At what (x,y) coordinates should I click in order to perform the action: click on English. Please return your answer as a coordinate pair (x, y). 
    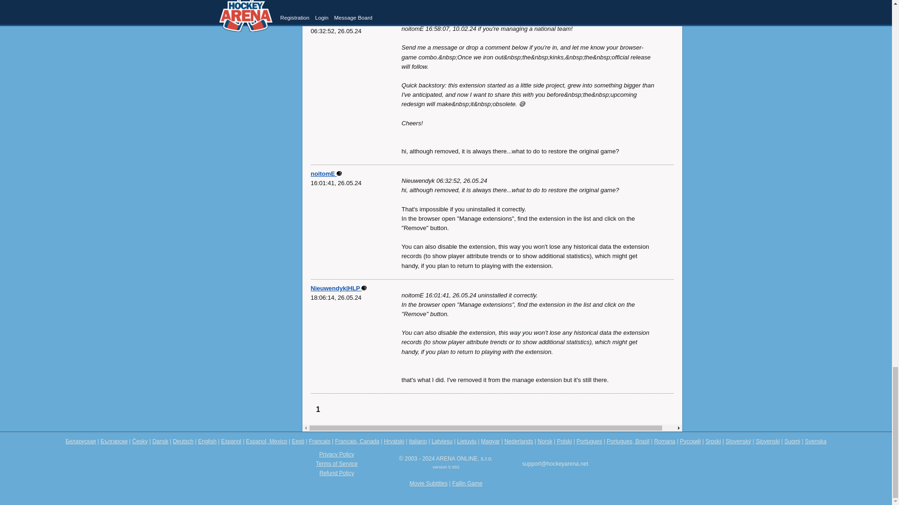
    Looking at the image, I should click on (207, 441).